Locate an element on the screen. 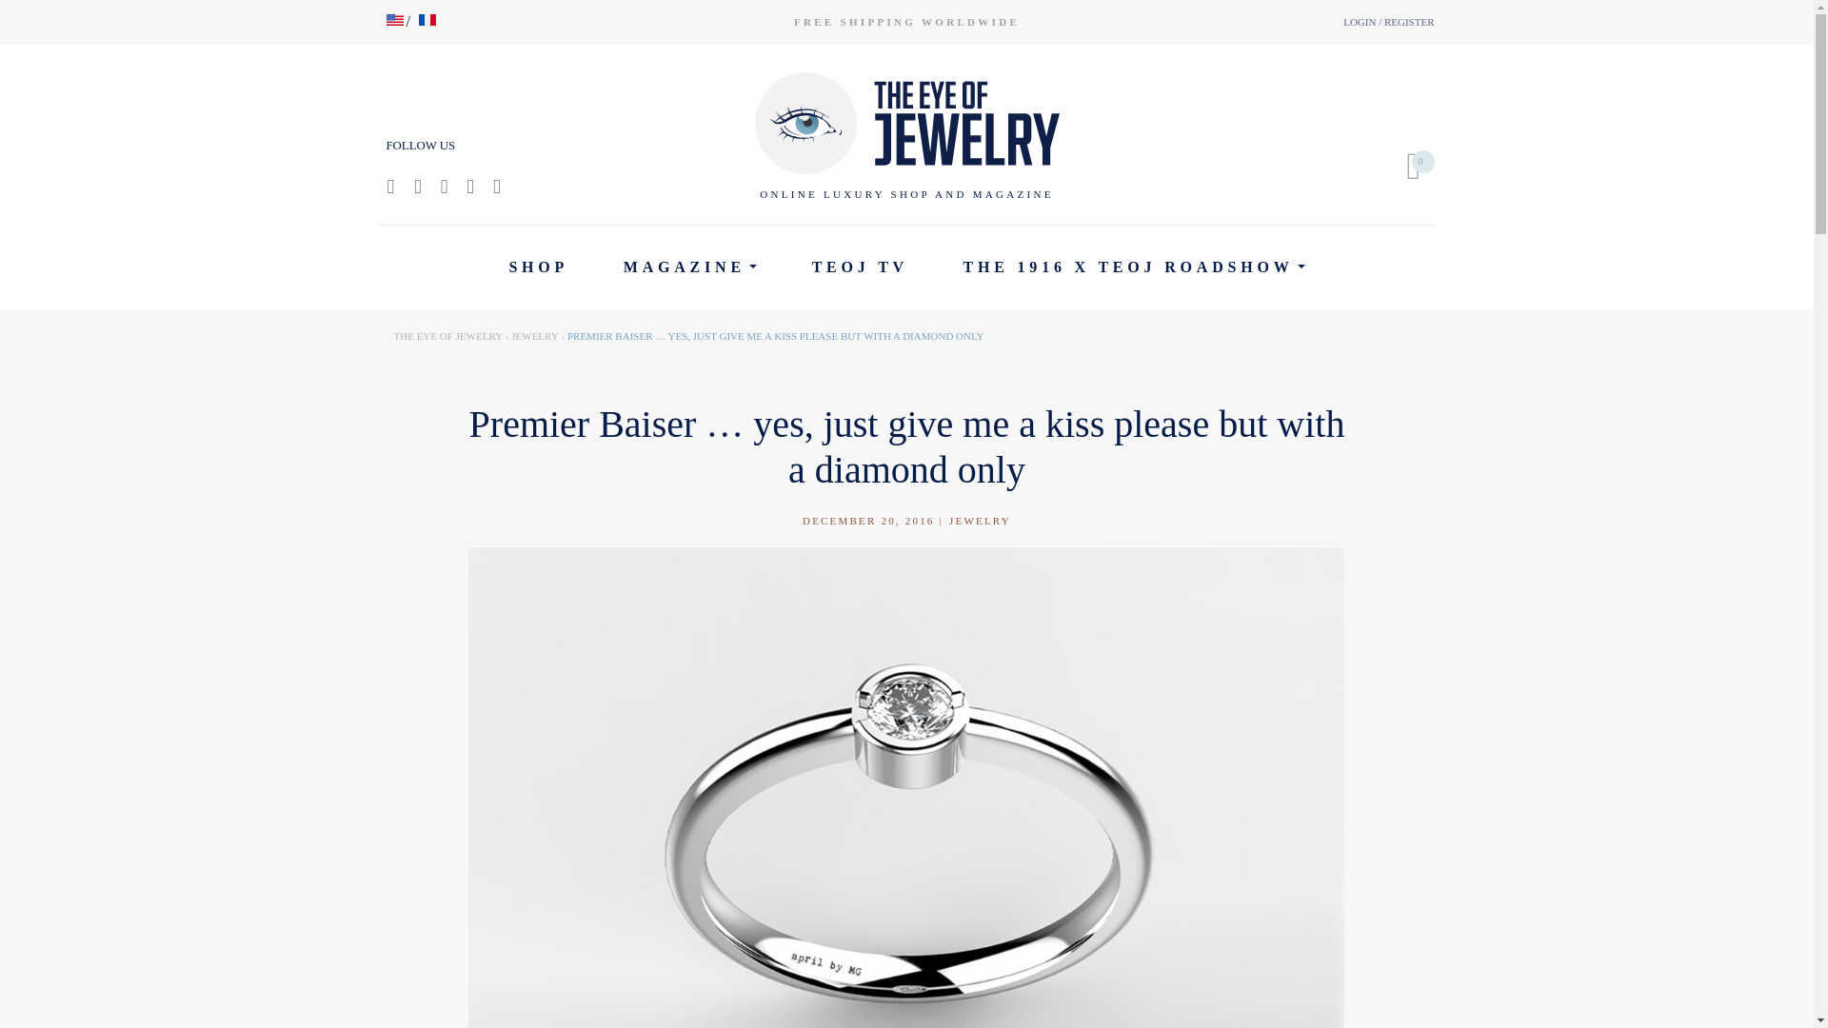 The image size is (1828, 1028). JEWELRY is located at coordinates (535, 335).